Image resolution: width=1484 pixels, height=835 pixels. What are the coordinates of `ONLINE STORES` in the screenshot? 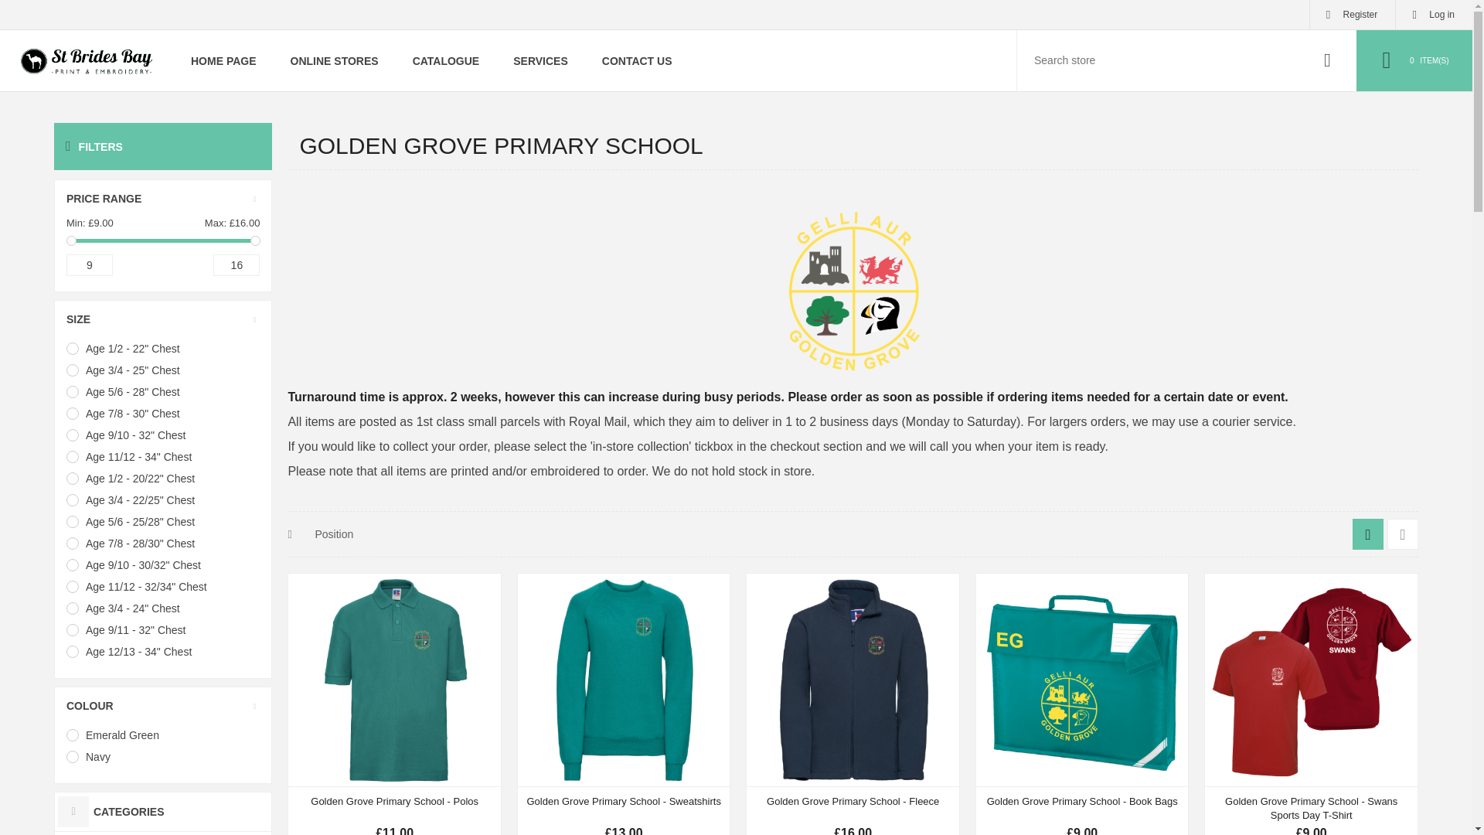 It's located at (334, 60).